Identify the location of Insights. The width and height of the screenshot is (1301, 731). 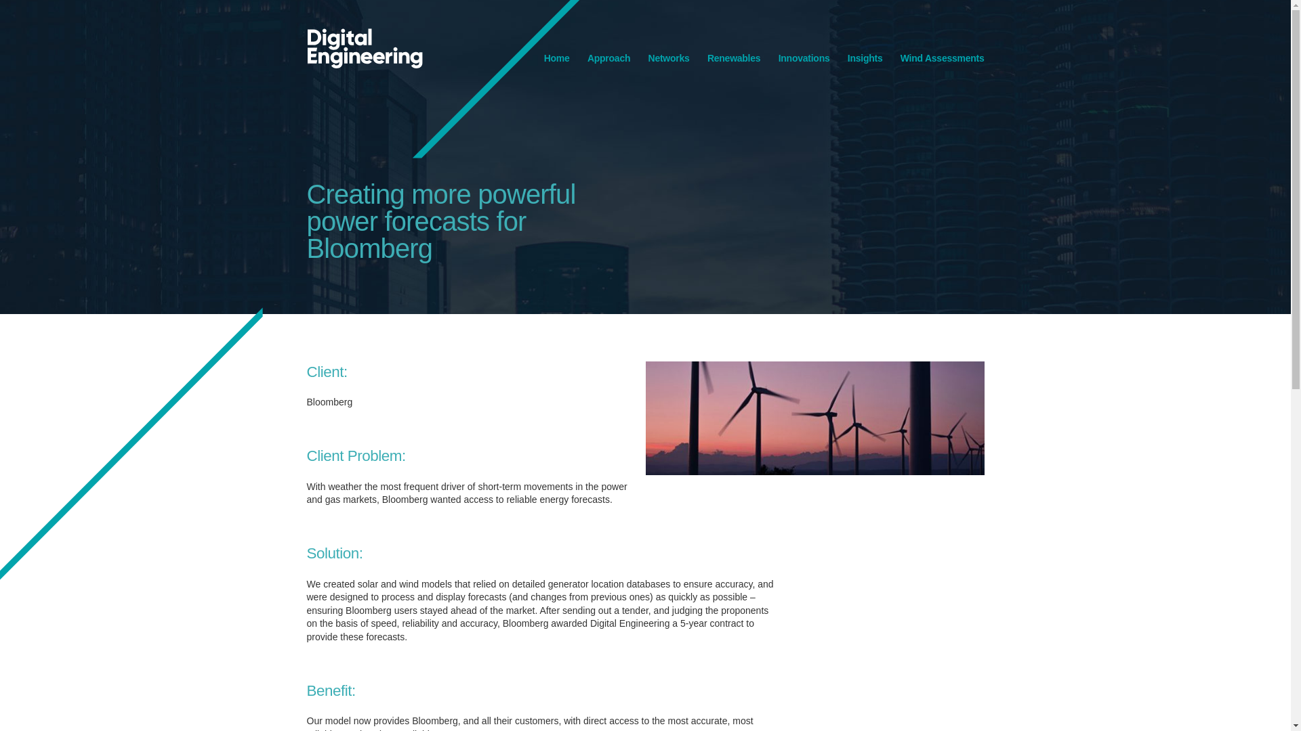
(865, 58).